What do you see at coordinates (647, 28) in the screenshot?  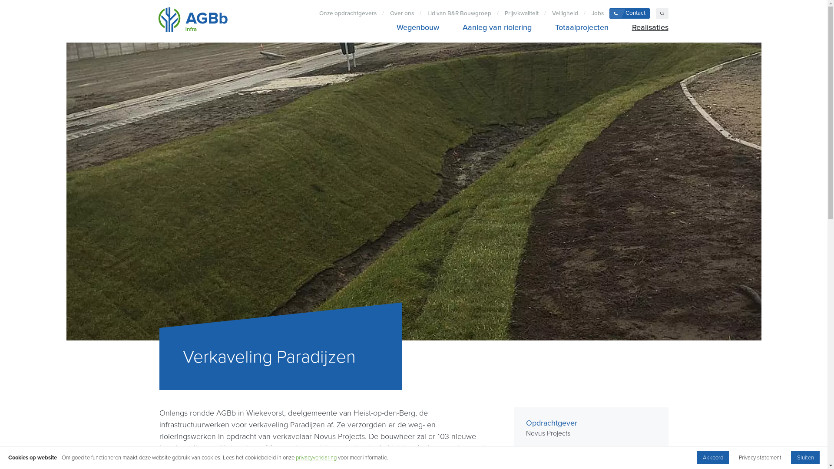 I see `Realisaties` at bounding box center [647, 28].